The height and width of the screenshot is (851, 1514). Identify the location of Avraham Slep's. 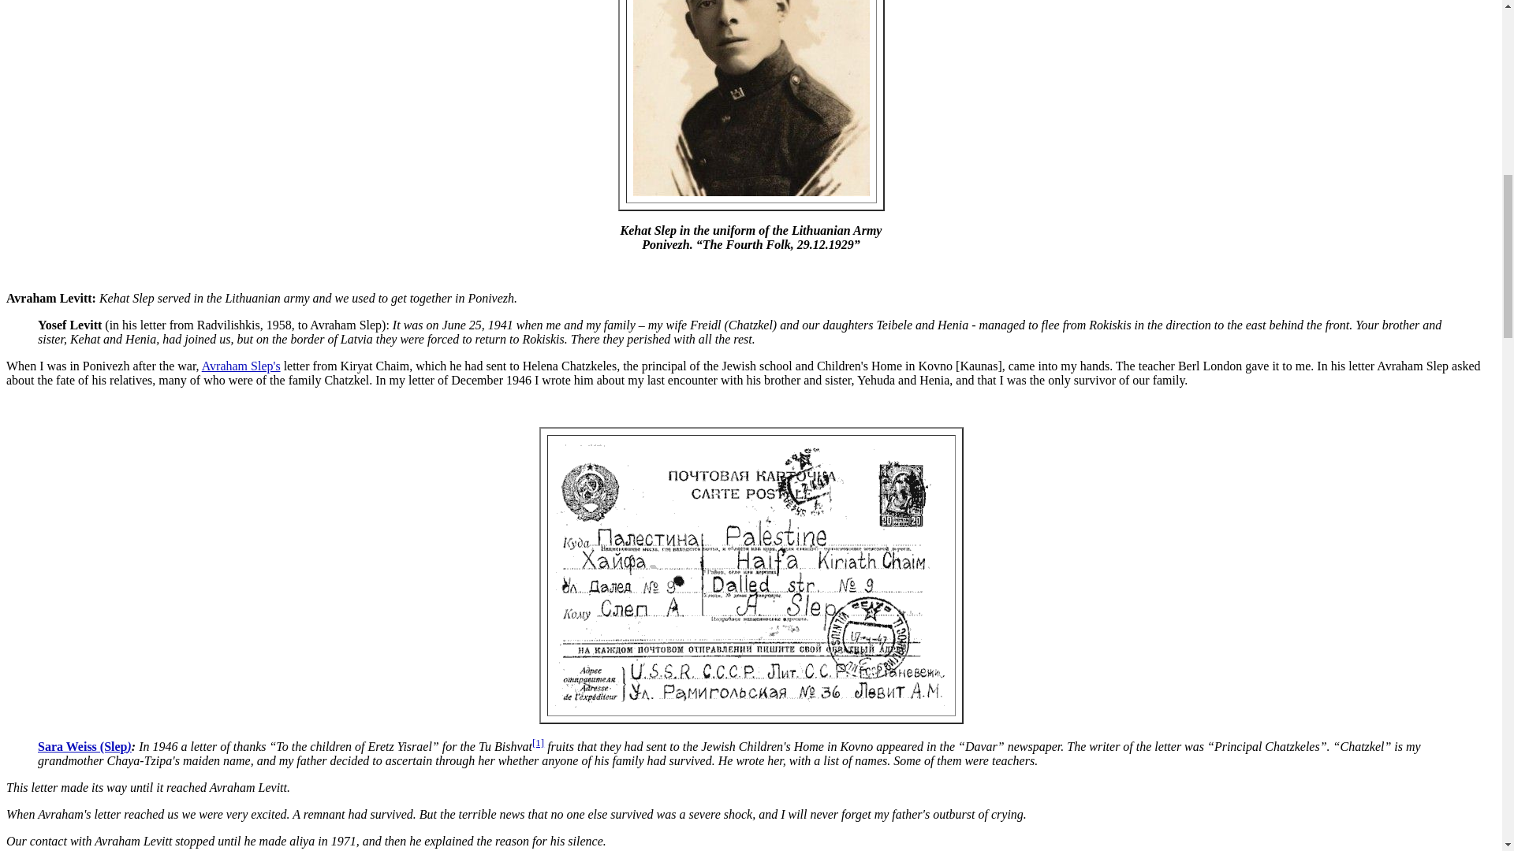
(241, 366).